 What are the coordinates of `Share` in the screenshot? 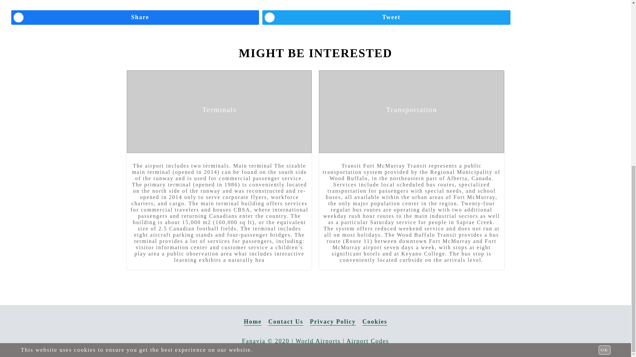 It's located at (135, 17).